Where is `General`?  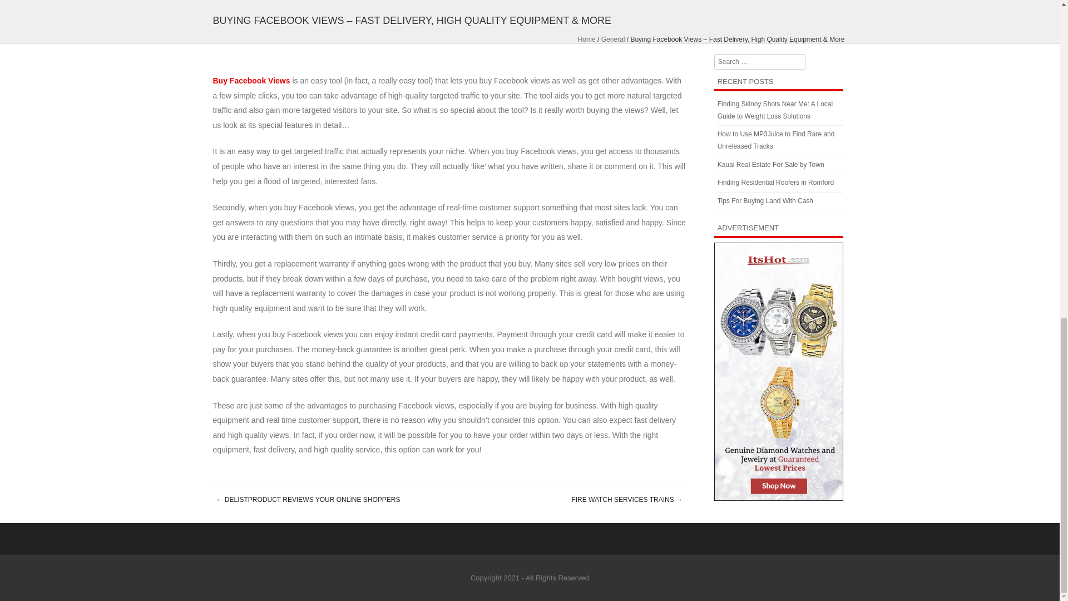 General is located at coordinates (613, 39).